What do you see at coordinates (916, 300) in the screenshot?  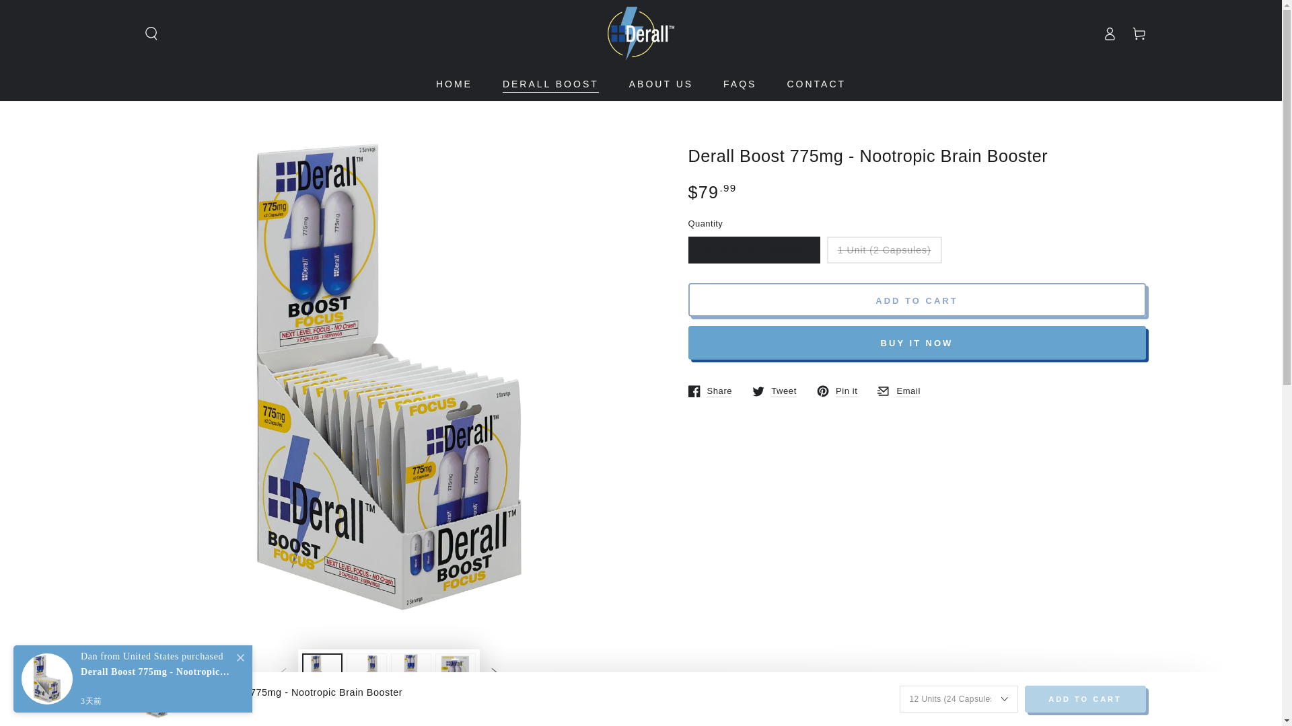 I see `ADD TO CART` at bounding box center [916, 300].